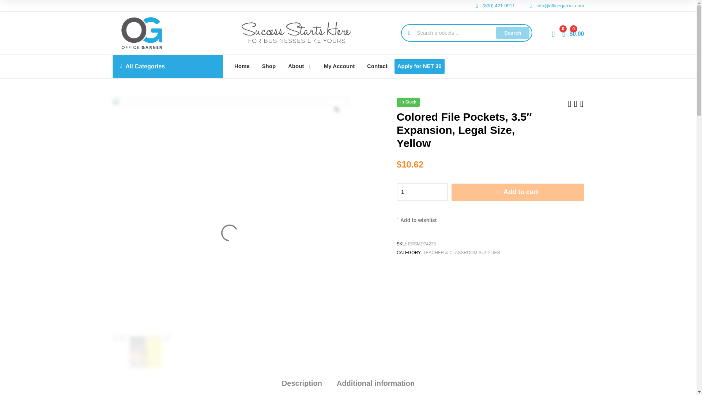 The height and width of the screenshot is (395, 702). Describe the element at coordinates (513, 33) in the screenshot. I see `Search` at that location.